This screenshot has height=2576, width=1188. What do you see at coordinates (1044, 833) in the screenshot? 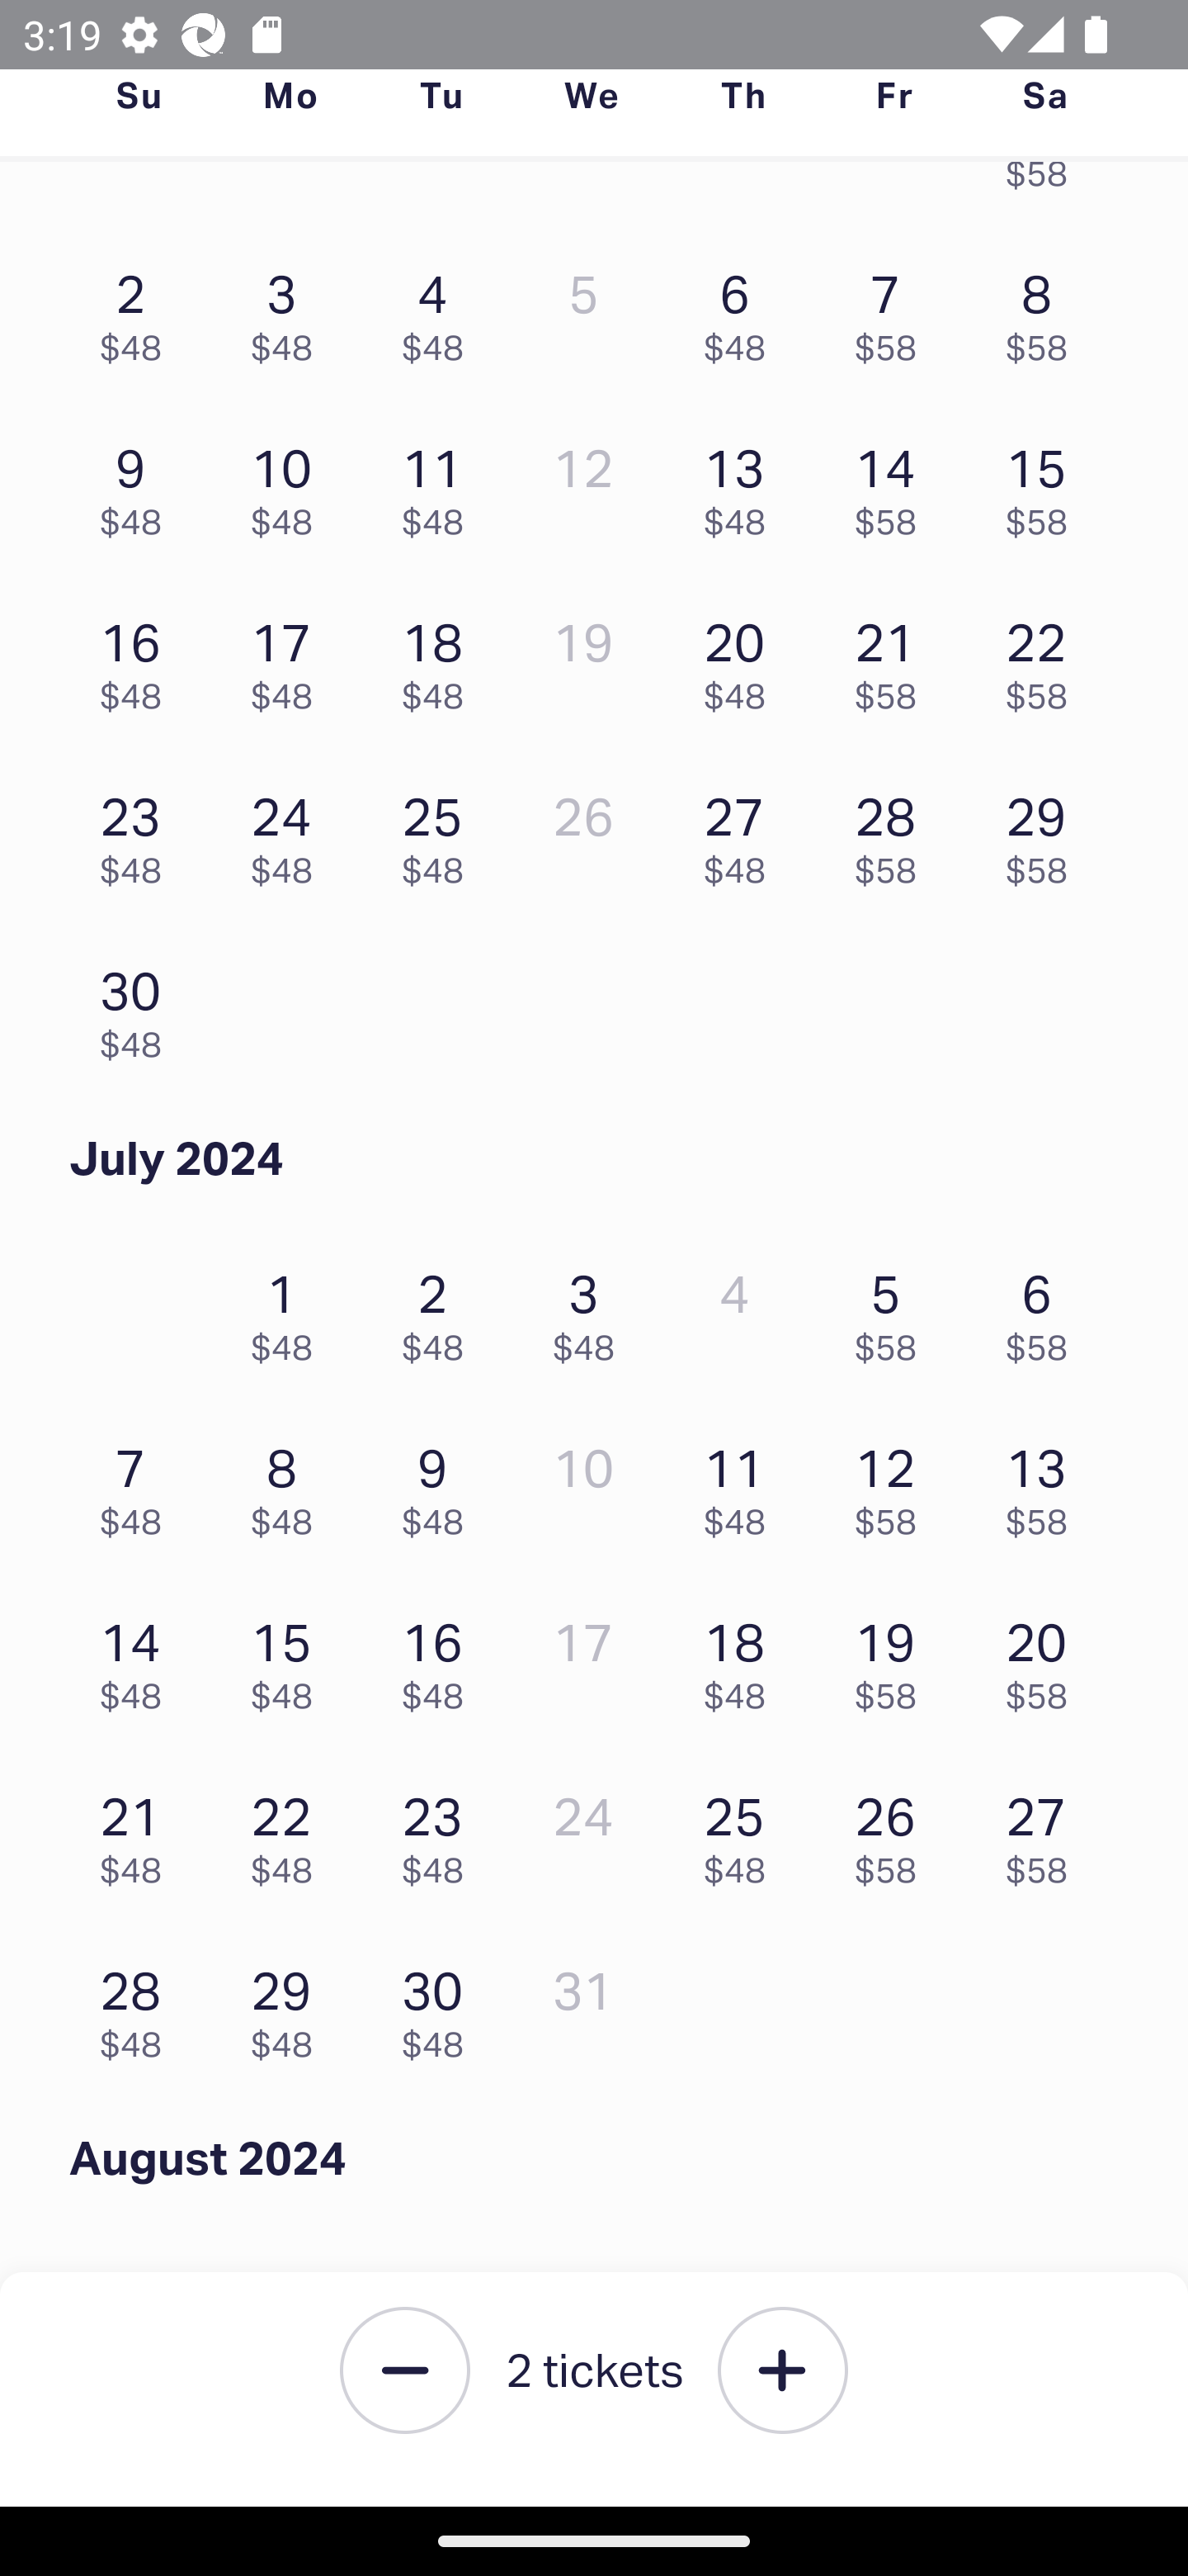
I see `29 $58` at bounding box center [1044, 833].